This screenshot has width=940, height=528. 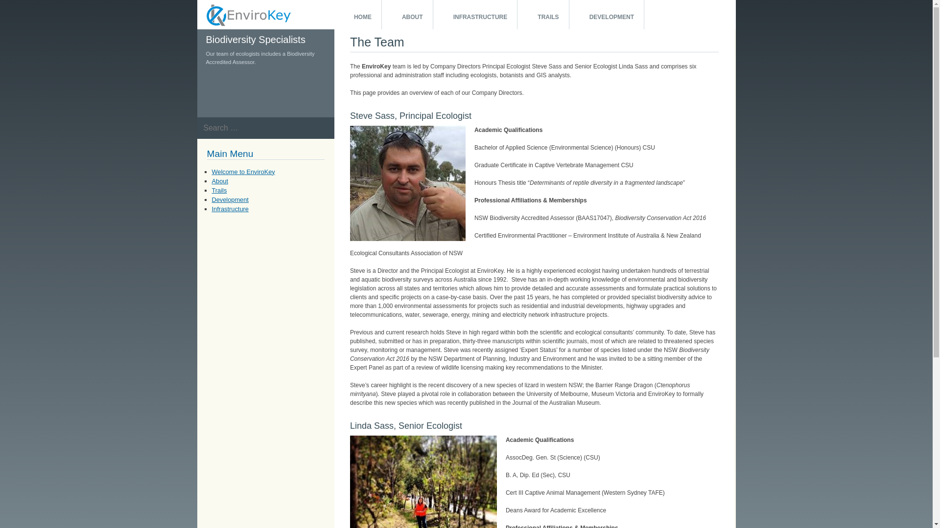 What do you see at coordinates (476, 15) in the screenshot?
I see `INFRASTRUCTURE` at bounding box center [476, 15].